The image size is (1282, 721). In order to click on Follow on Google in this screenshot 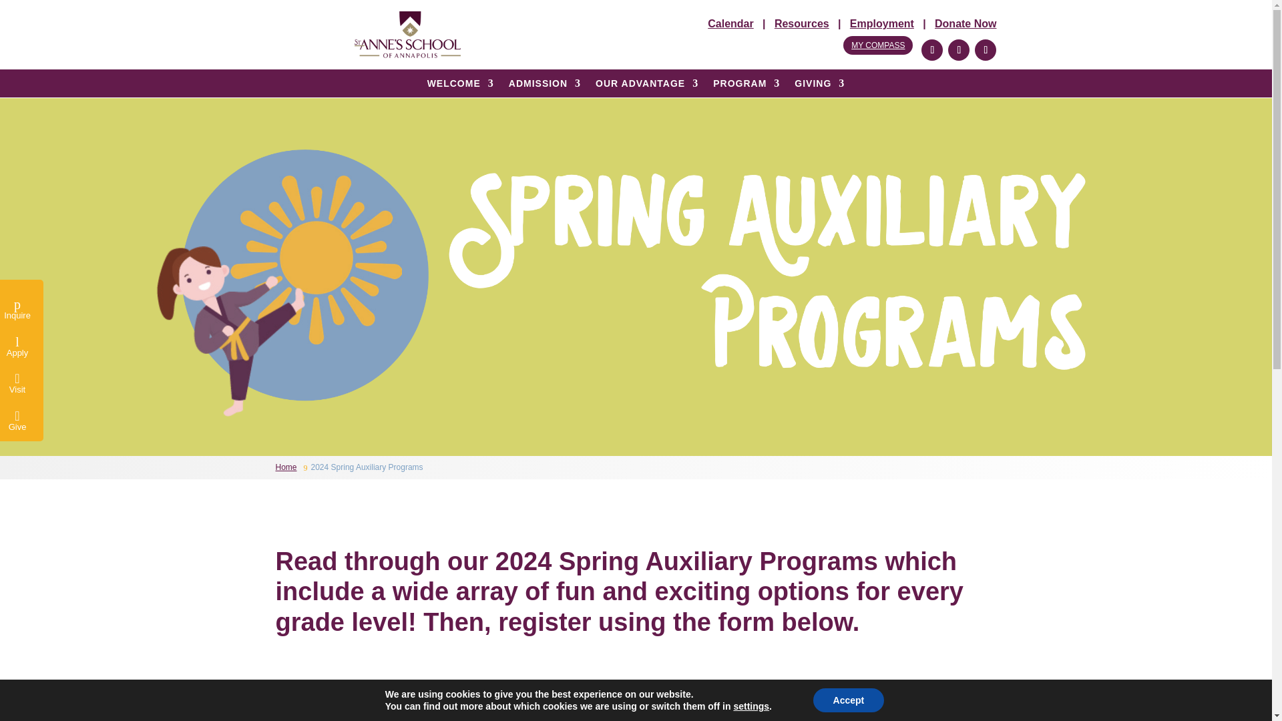, I will do `click(985, 49)`.